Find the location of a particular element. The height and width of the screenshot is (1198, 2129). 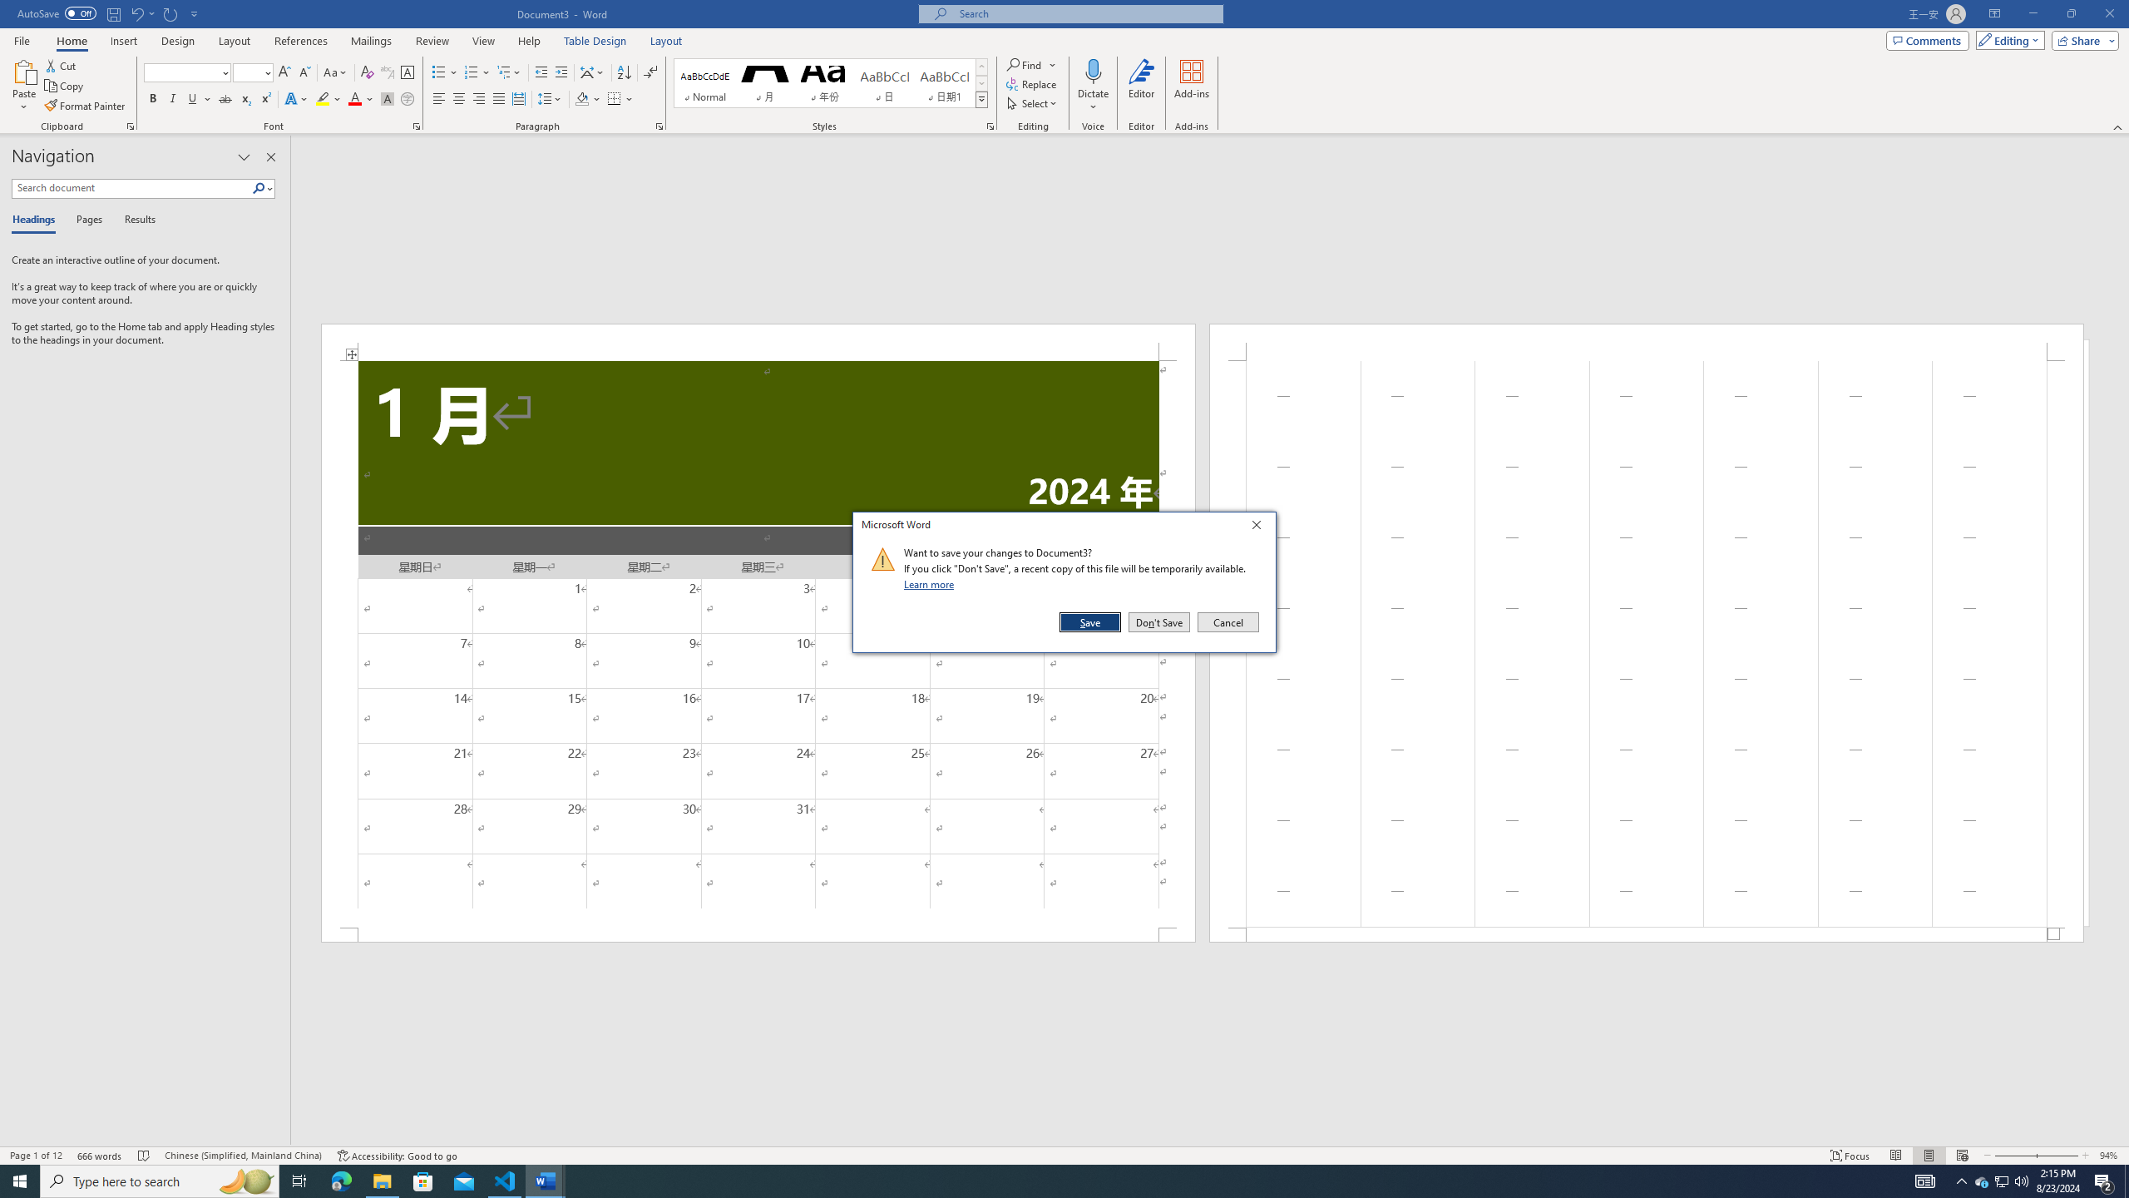

Show desktop is located at coordinates (2127, 1181).